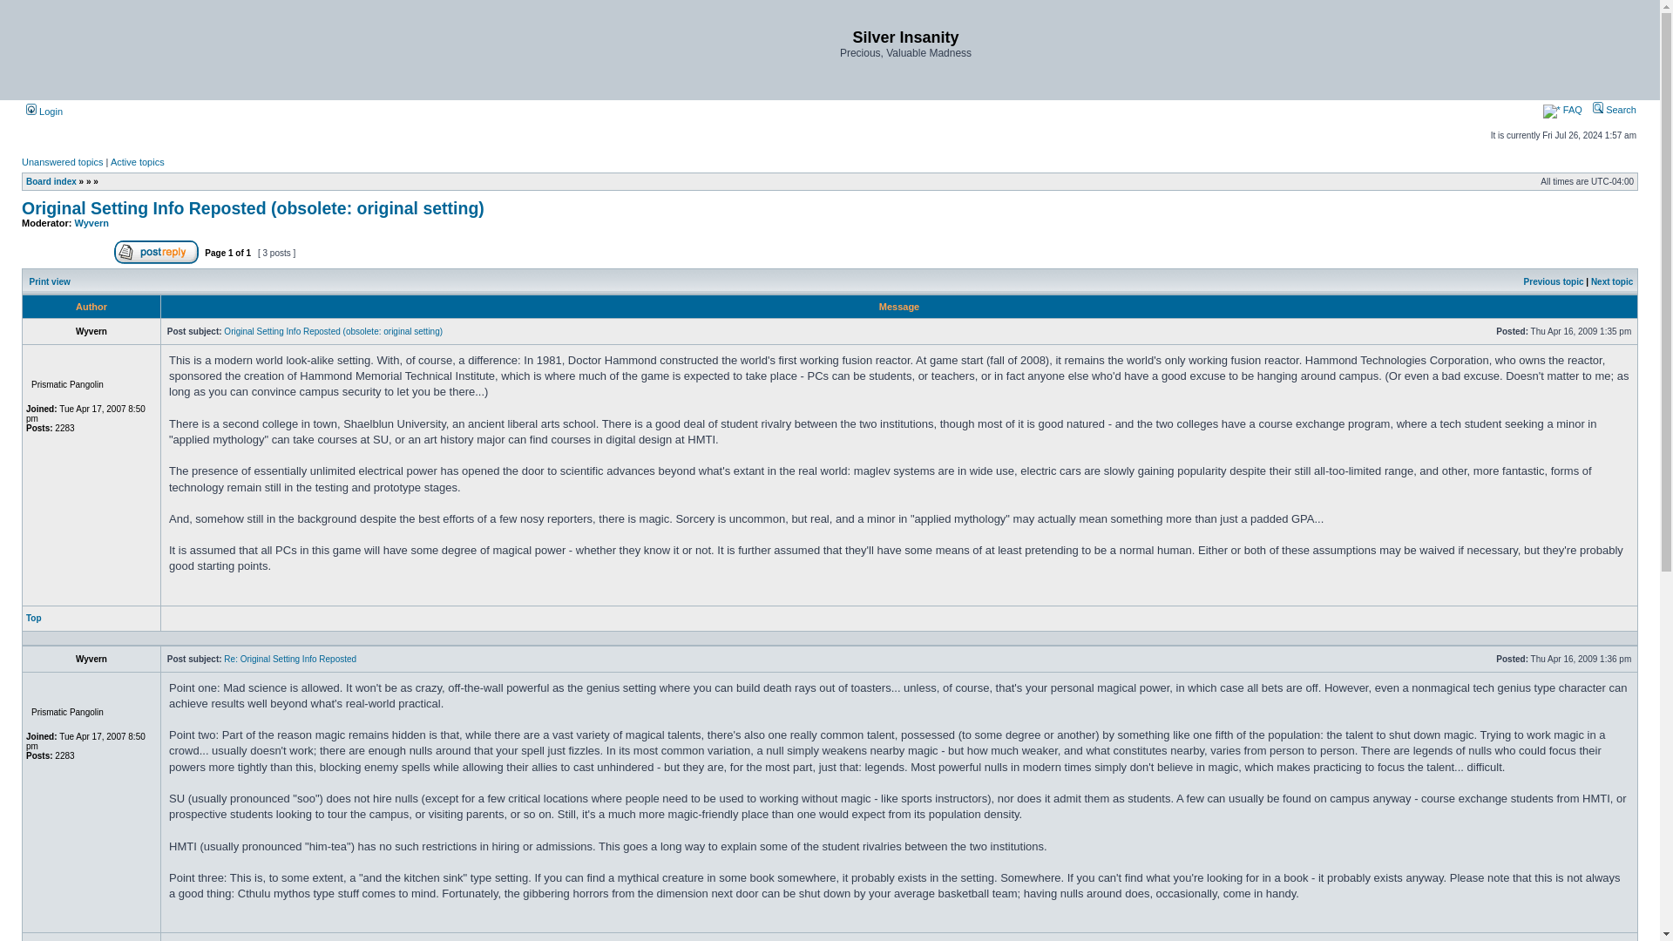 The width and height of the screenshot is (1673, 941). What do you see at coordinates (50, 281) in the screenshot?
I see `Print view` at bounding box center [50, 281].